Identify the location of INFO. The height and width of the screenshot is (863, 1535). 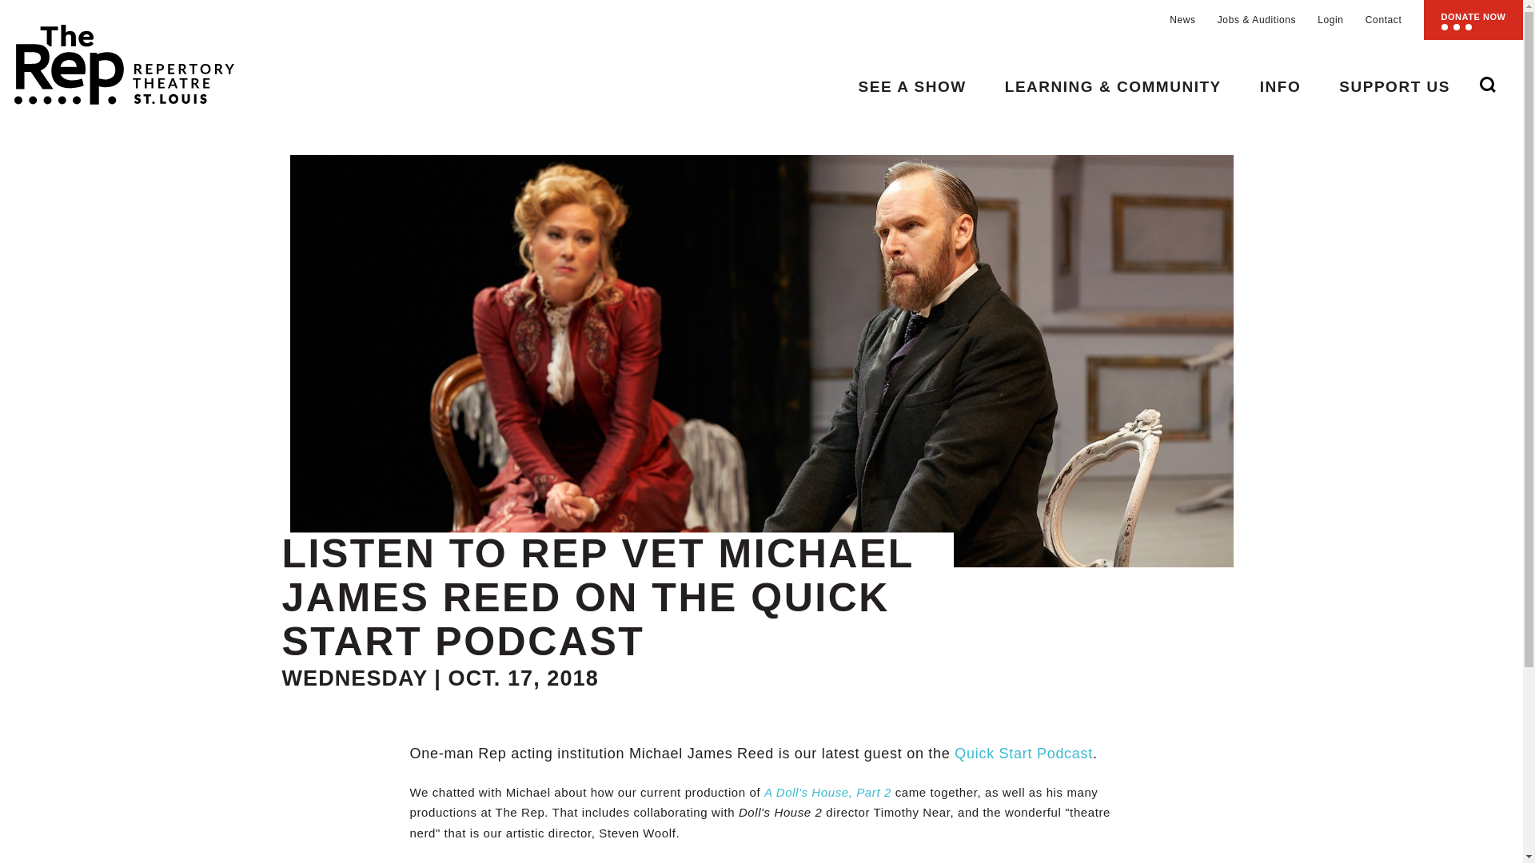
(1280, 86).